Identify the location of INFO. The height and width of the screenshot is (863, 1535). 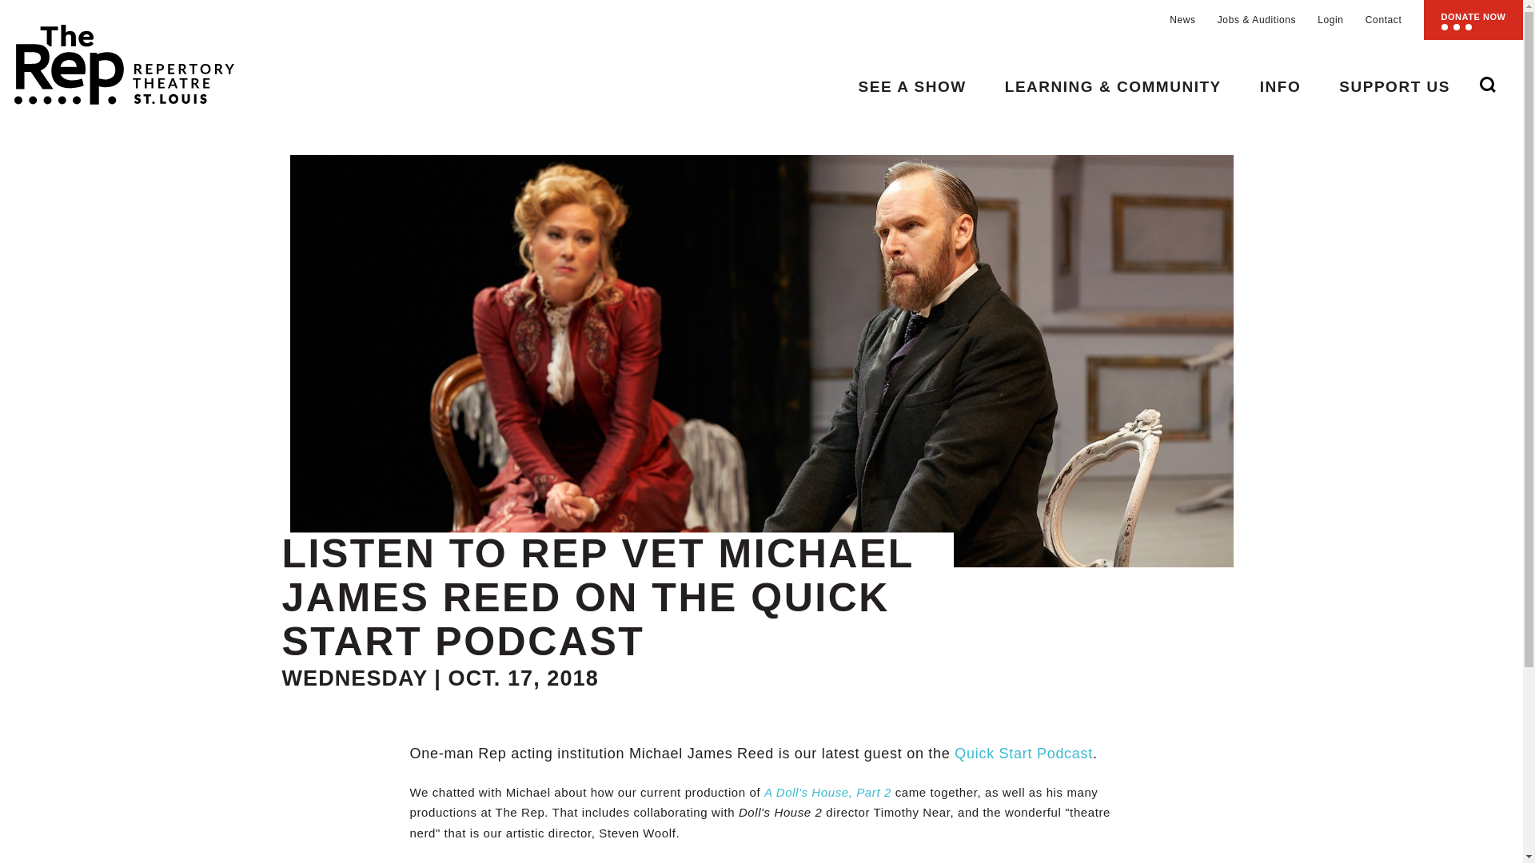
(1280, 86).